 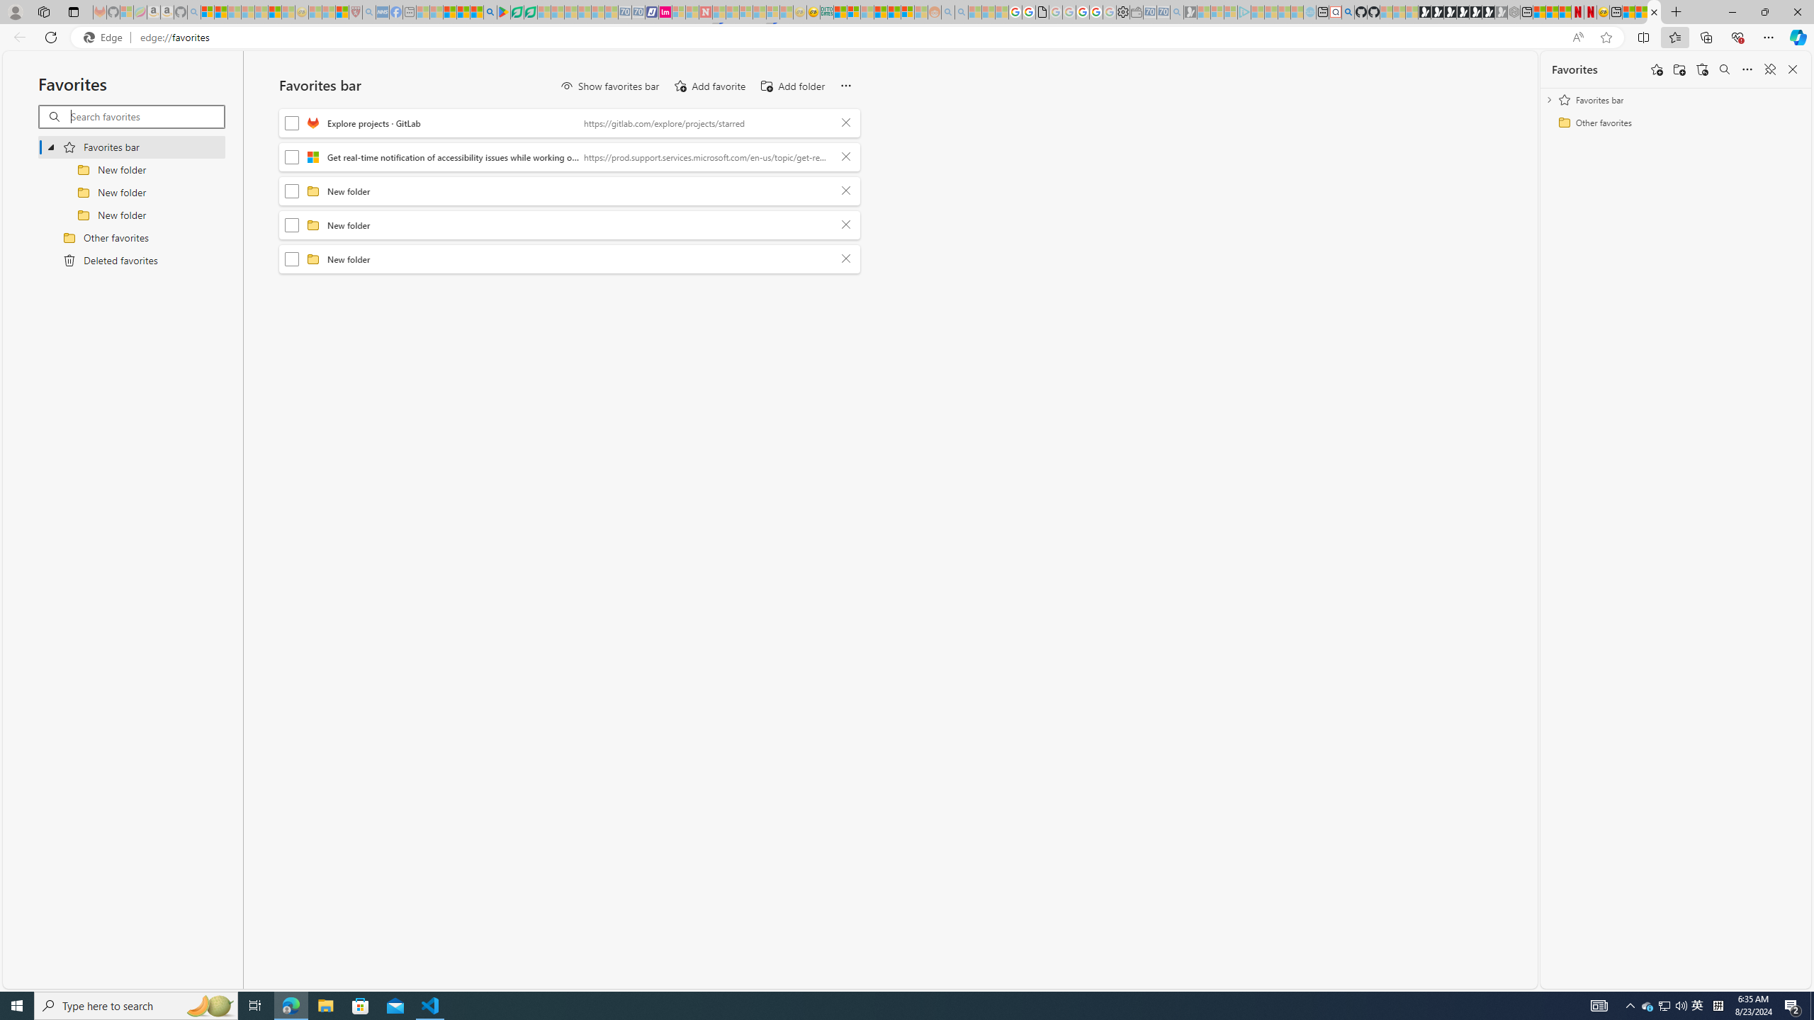 I want to click on Home | Sky Blue Bikes - Sky Blue Bikes - Sleeping, so click(x=1309, y=12).